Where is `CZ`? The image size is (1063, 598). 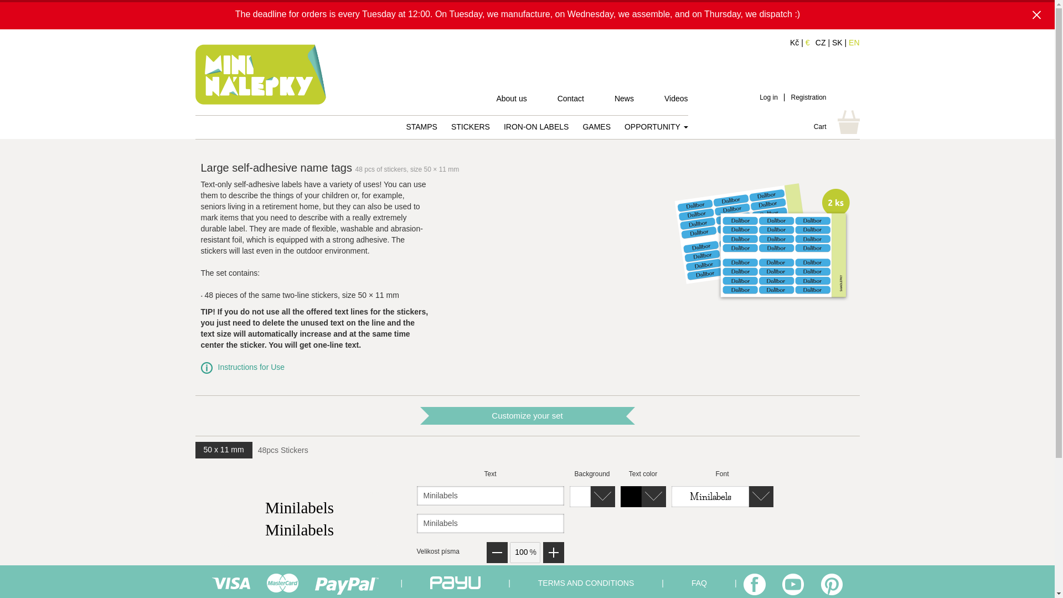
CZ is located at coordinates (821, 43).